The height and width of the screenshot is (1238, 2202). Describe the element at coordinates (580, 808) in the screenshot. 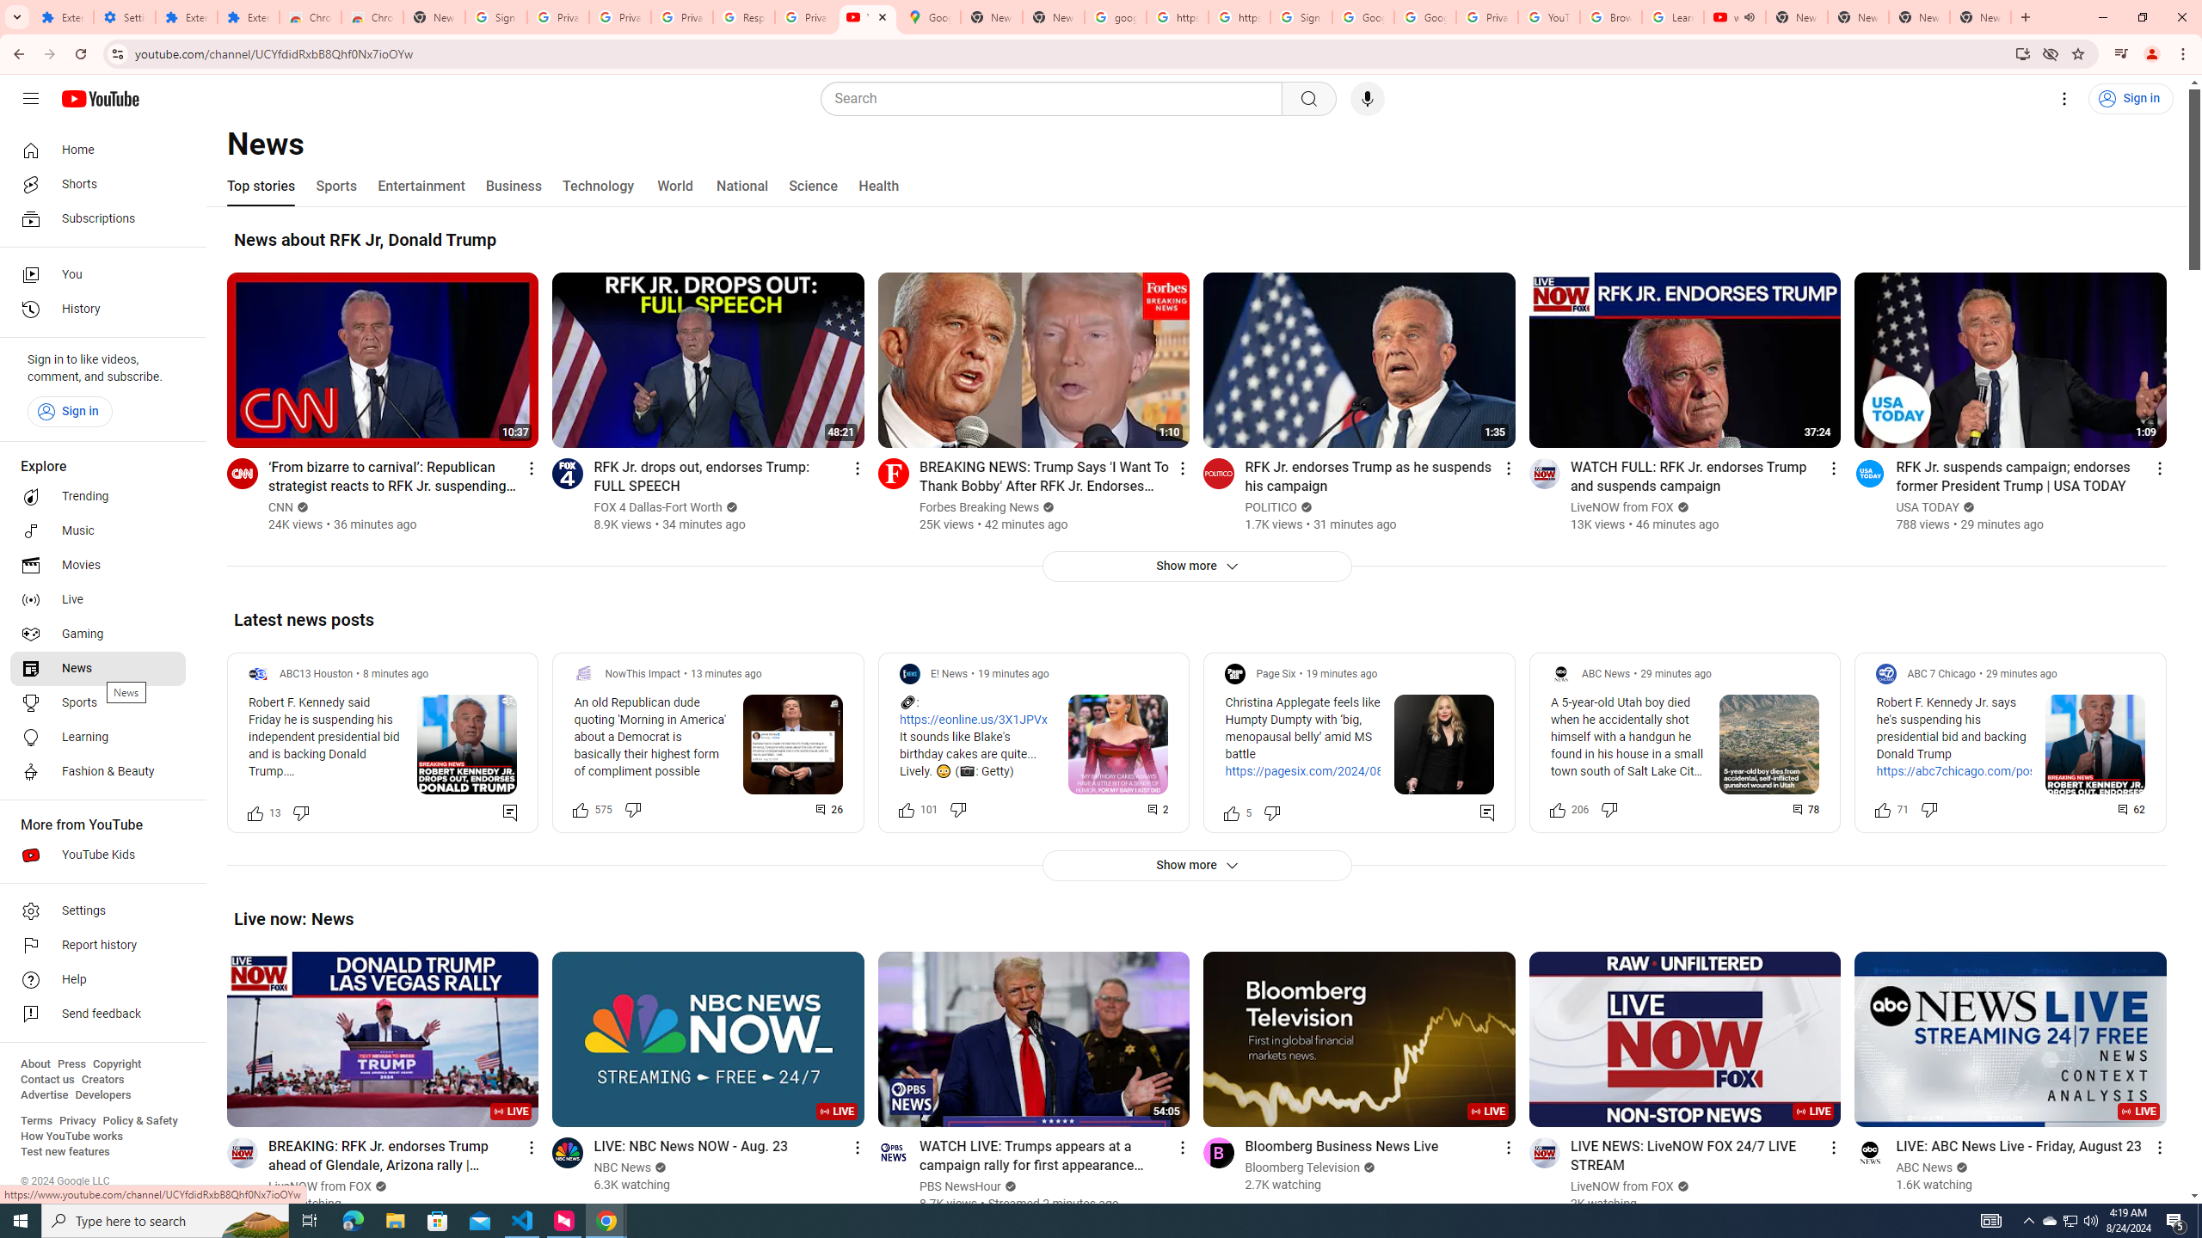

I see `Like this post along with 575 other people` at that location.